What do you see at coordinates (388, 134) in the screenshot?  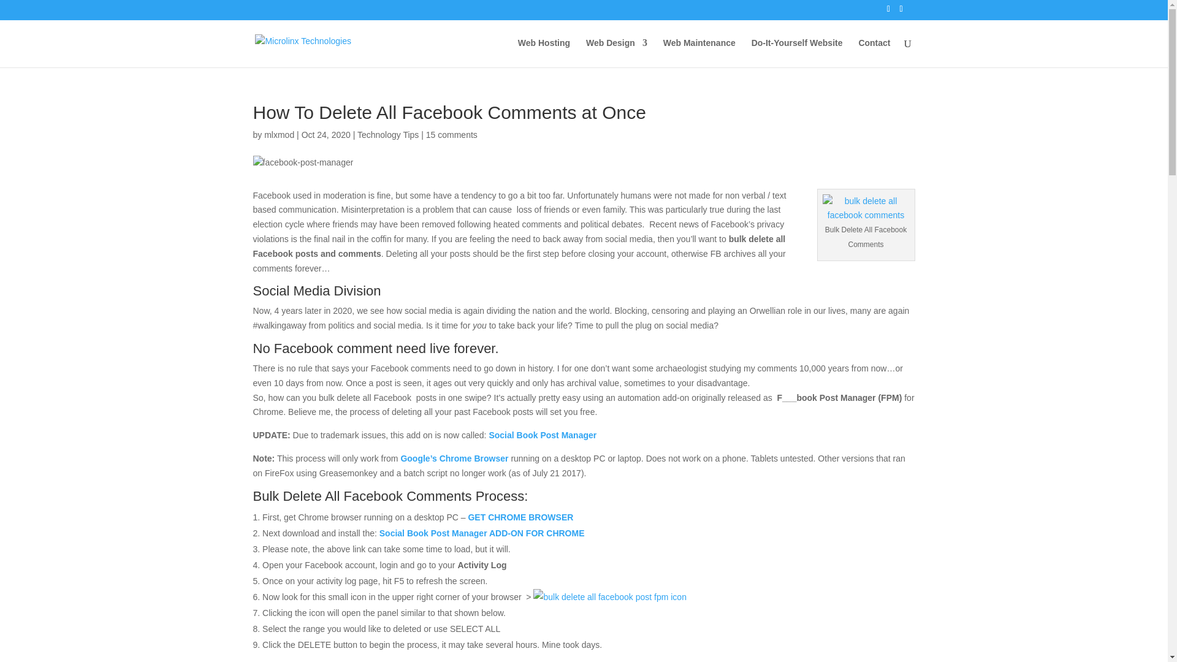 I see `Technology Tips` at bounding box center [388, 134].